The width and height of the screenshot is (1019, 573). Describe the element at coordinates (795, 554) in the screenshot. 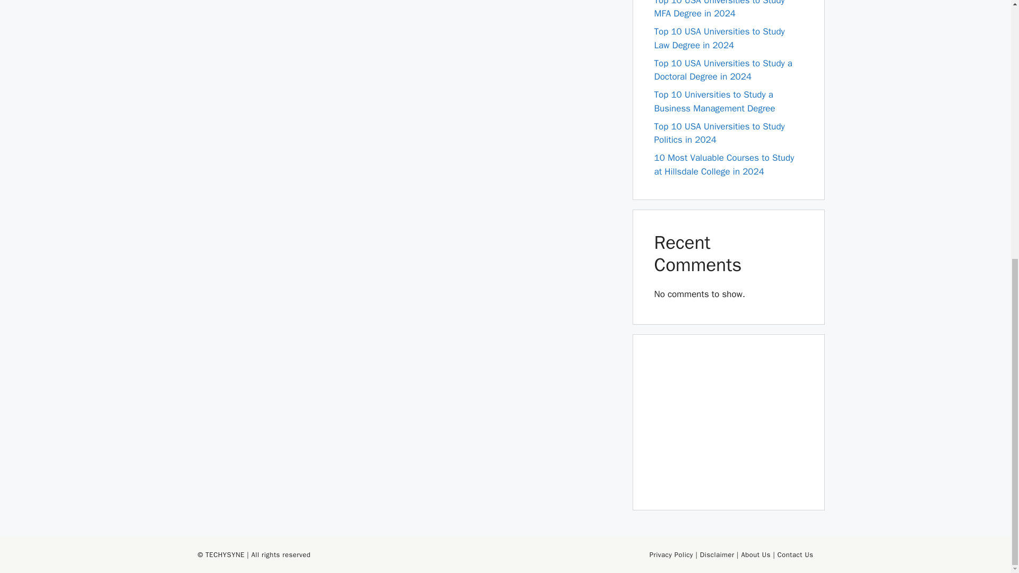

I see `Contact Us` at that location.